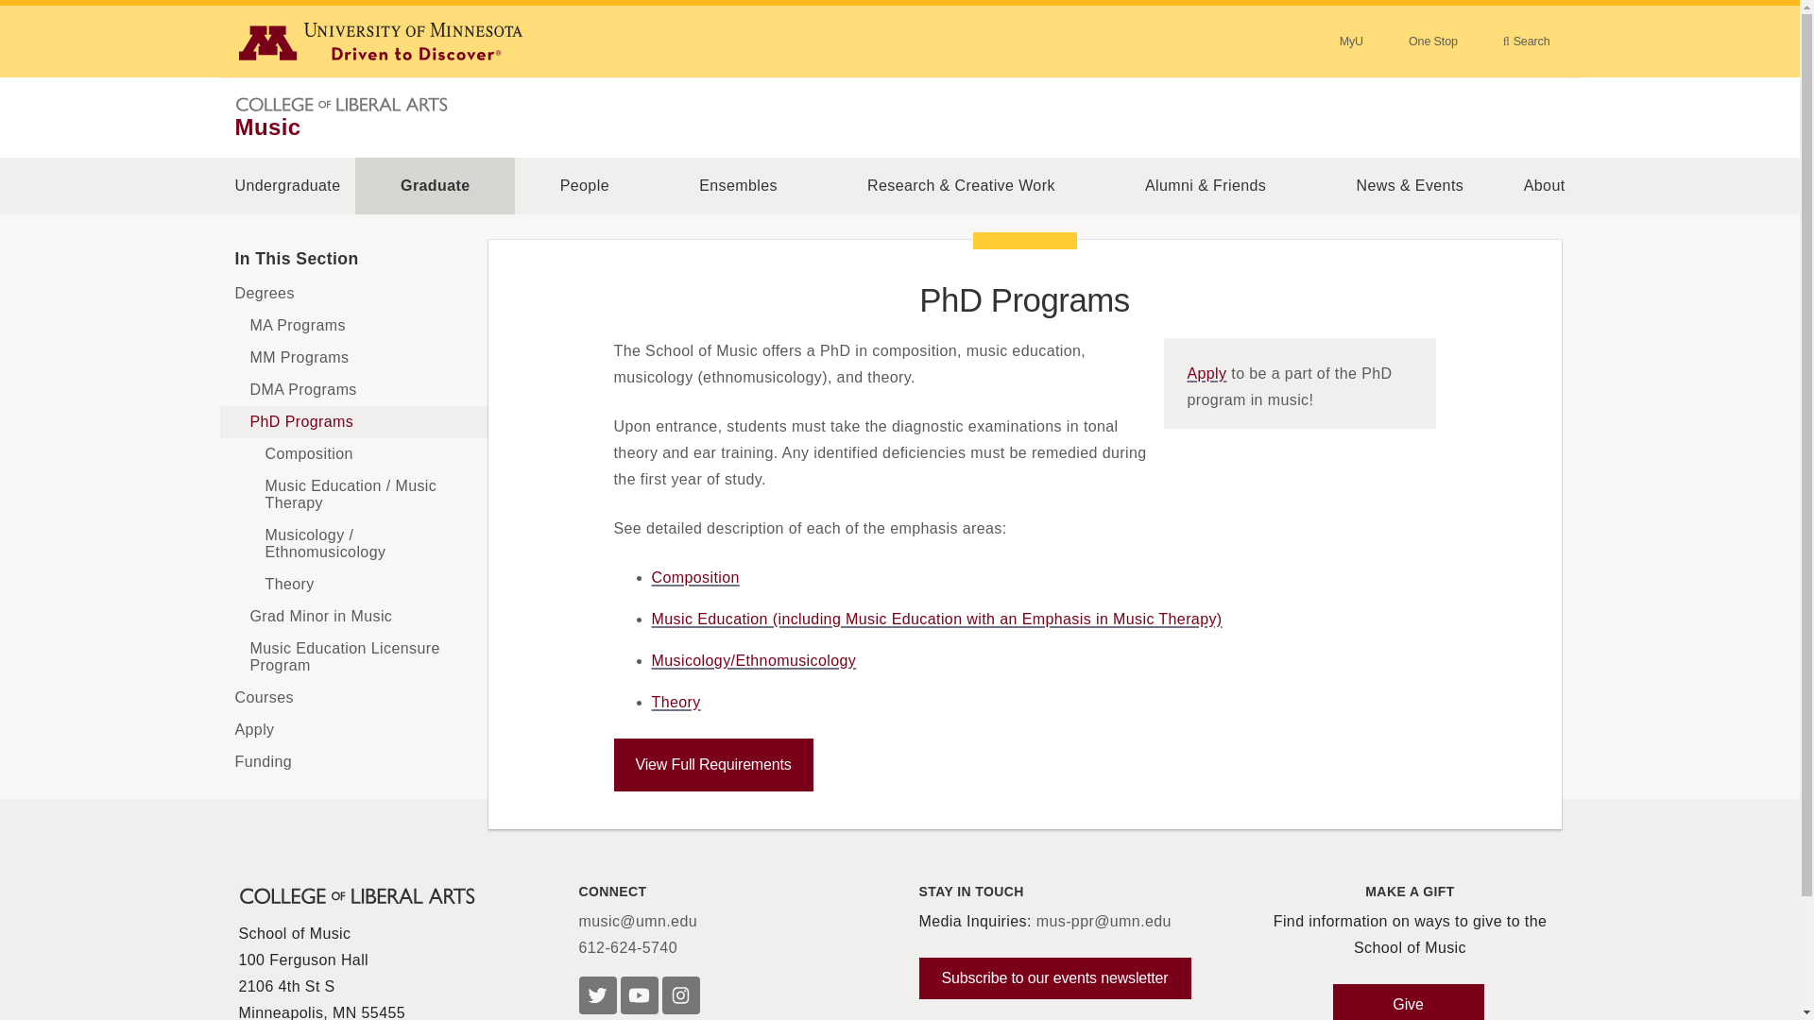 The height and width of the screenshot is (1020, 1814). I want to click on MA Programs, so click(353, 325).